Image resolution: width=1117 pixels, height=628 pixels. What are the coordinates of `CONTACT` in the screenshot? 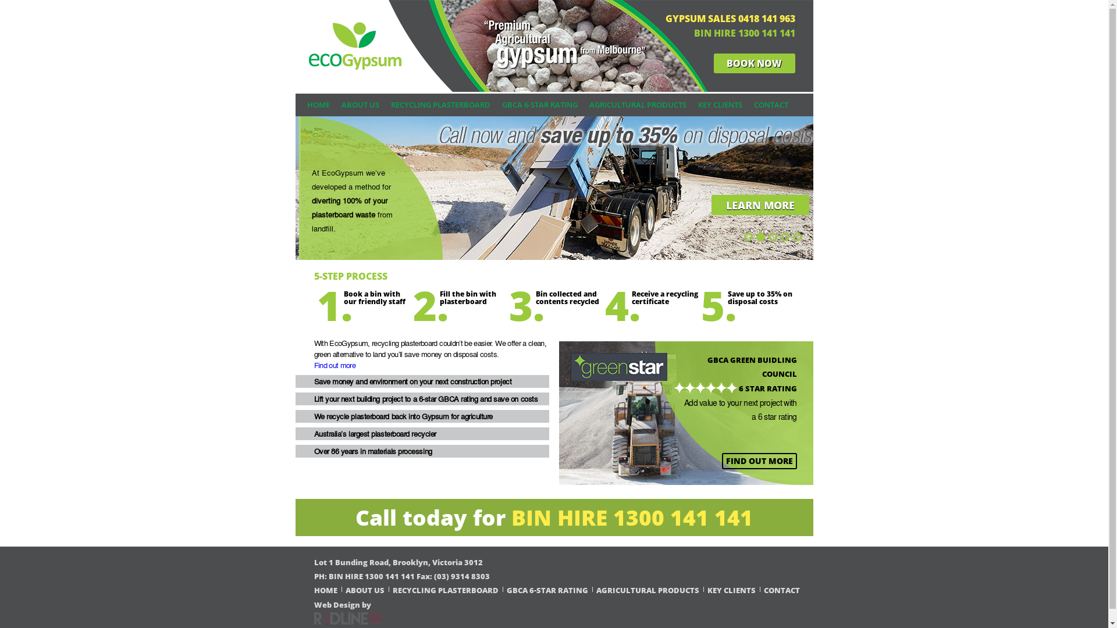 It's located at (771, 105).